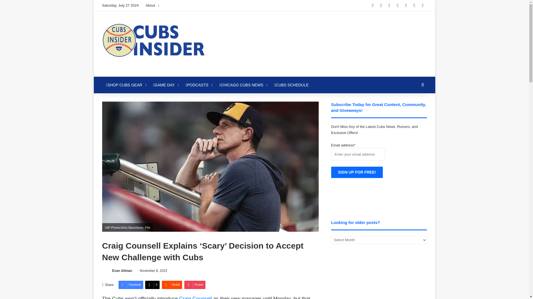 Image resolution: width=533 pixels, height=299 pixels. What do you see at coordinates (153, 44) in the screenshot?
I see `Cubs Insider` at bounding box center [153, 44].